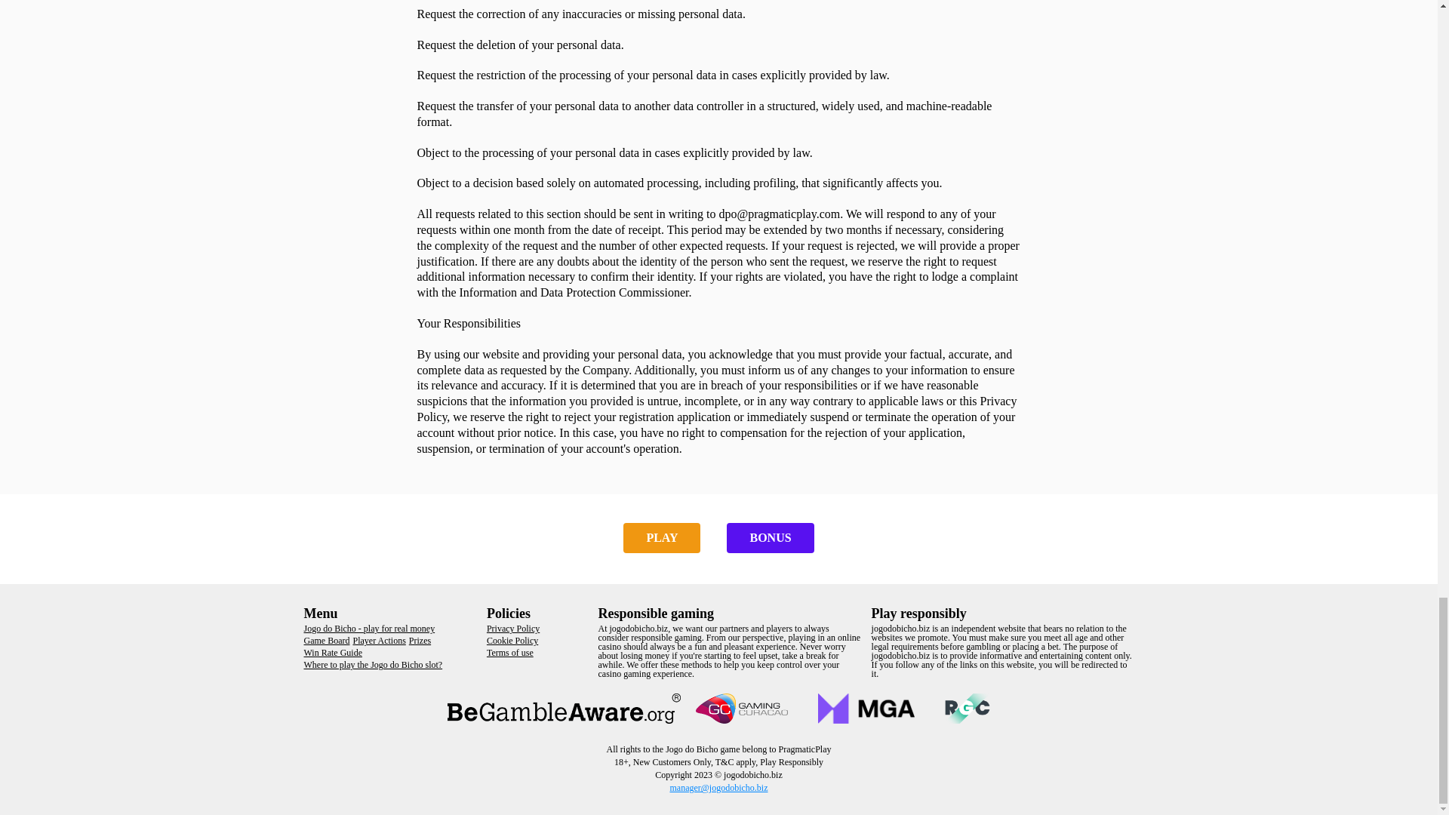 Image resolution: width=1449 pixels, height=815 pixels. What do you see at coordinates (510, 652) in the screenshot?
I see `Terms of use` at bounding box center [510, 652].